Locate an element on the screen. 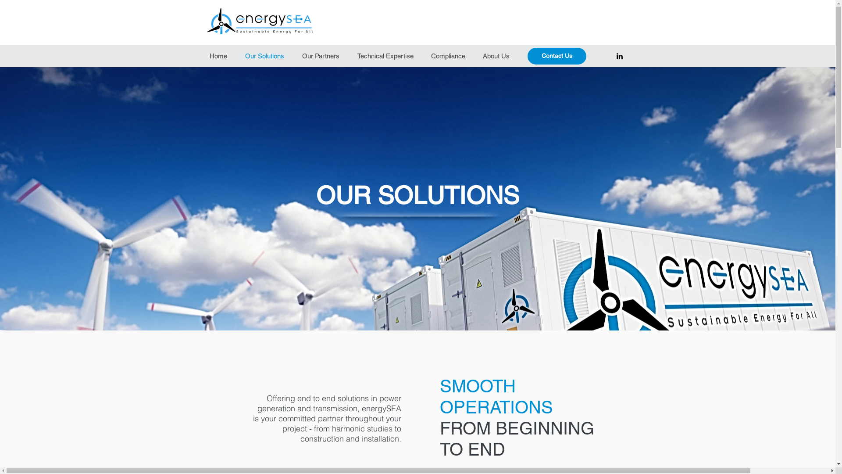 The height and width of the screenshot is (474, 842). Technical Expertise is located at coordinates (387, 56).